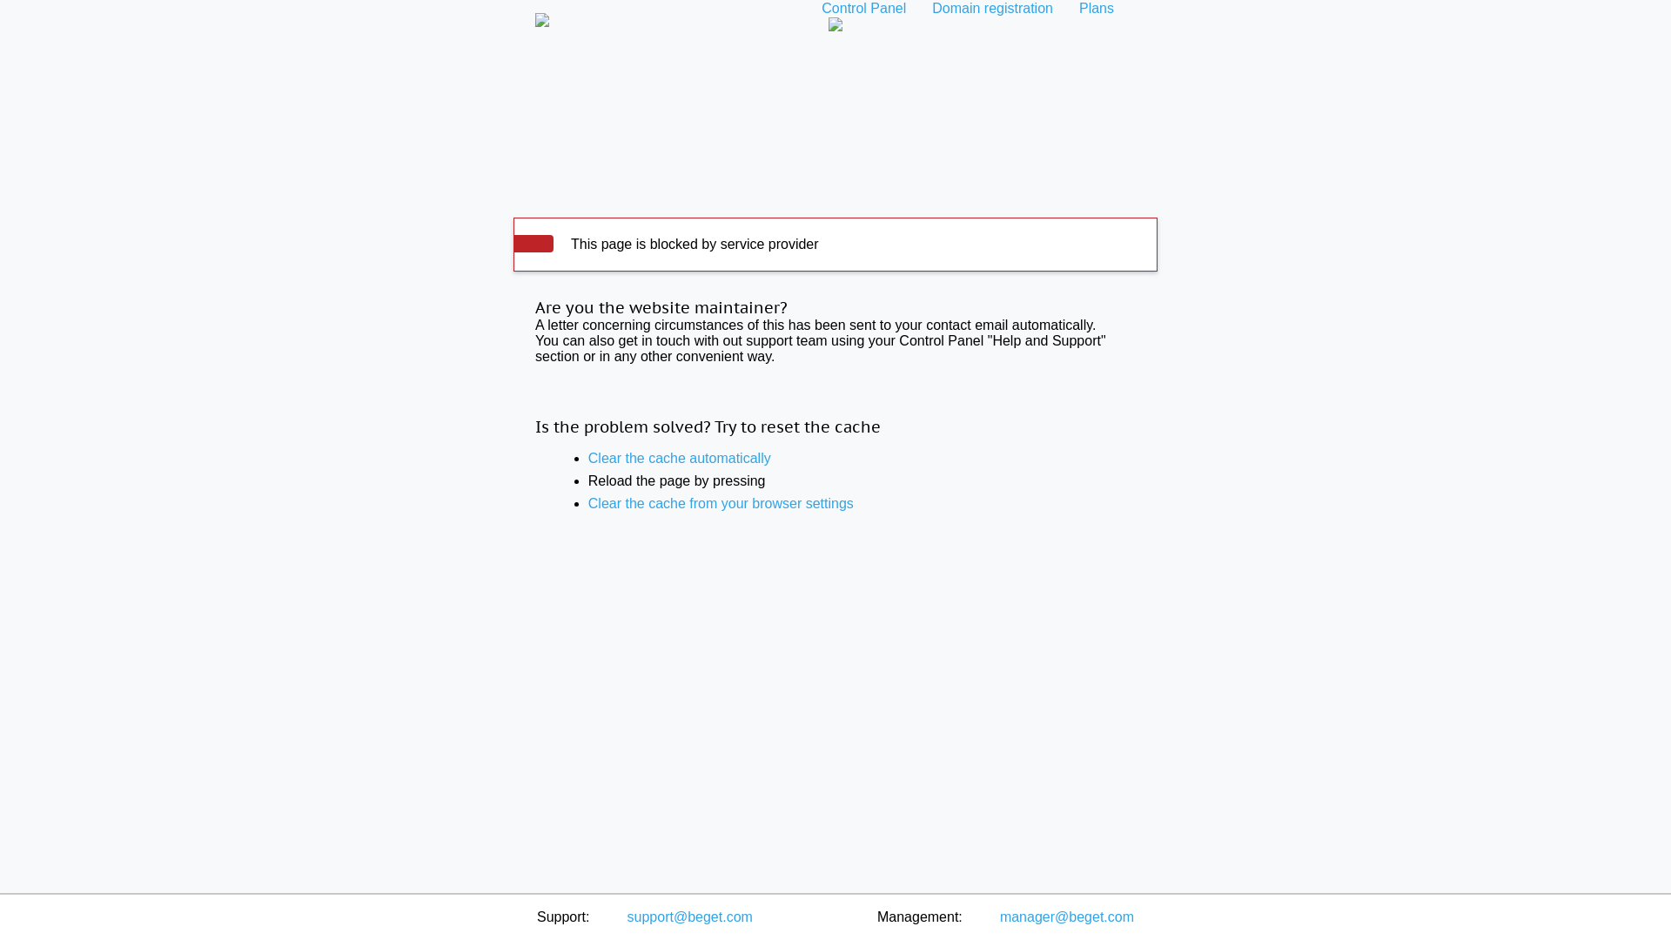 The image size is (1671, 940). Describe the element at coordinates (992, 9) in the screenshot. I see `Domain registration` at that location.